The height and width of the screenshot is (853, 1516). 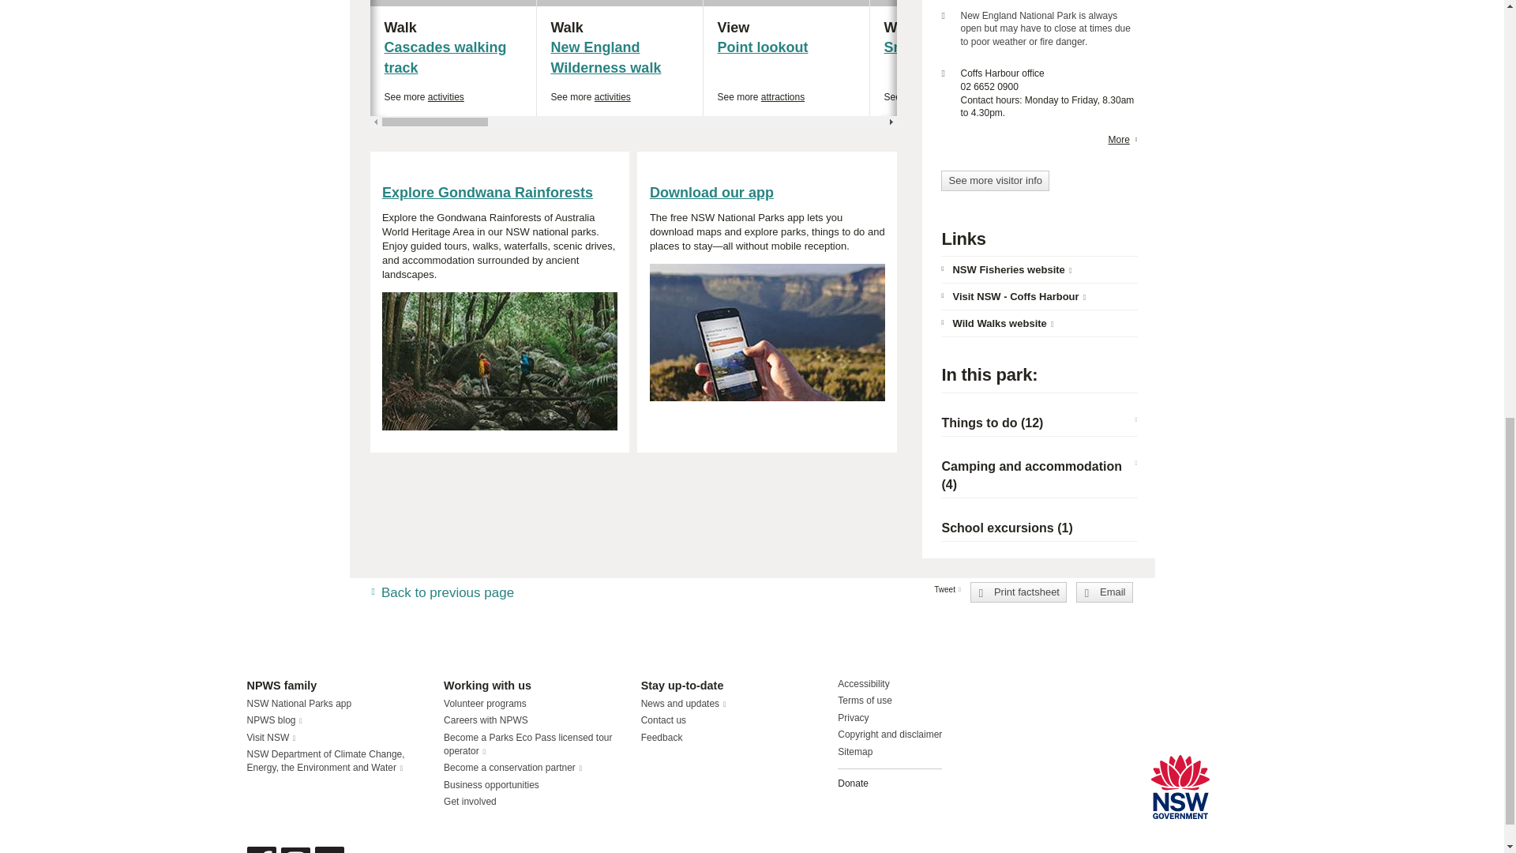 I want to click on Cascades walking track, so click(x=619, y=58).